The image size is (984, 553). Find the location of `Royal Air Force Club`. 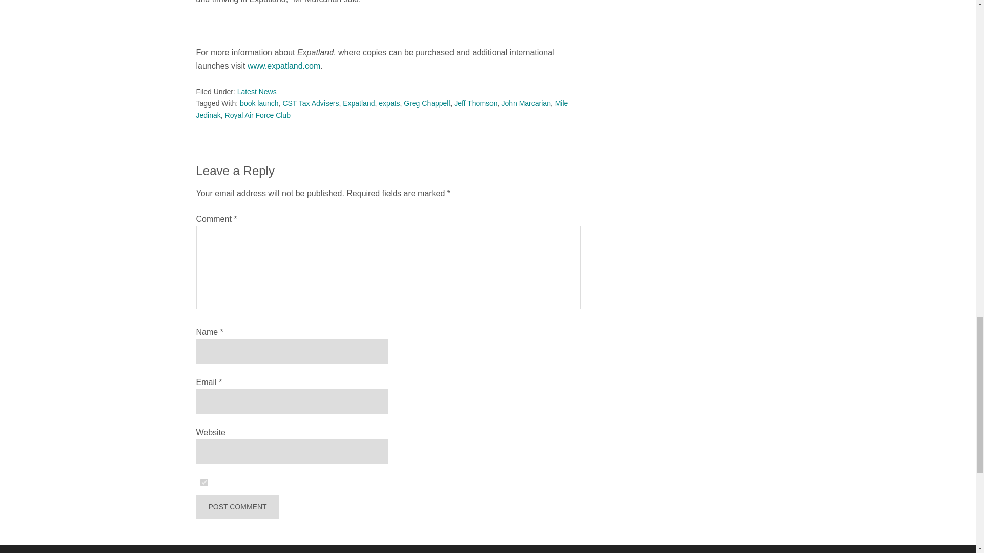

Royal Air Force Club is located at coordinates (257, 115).